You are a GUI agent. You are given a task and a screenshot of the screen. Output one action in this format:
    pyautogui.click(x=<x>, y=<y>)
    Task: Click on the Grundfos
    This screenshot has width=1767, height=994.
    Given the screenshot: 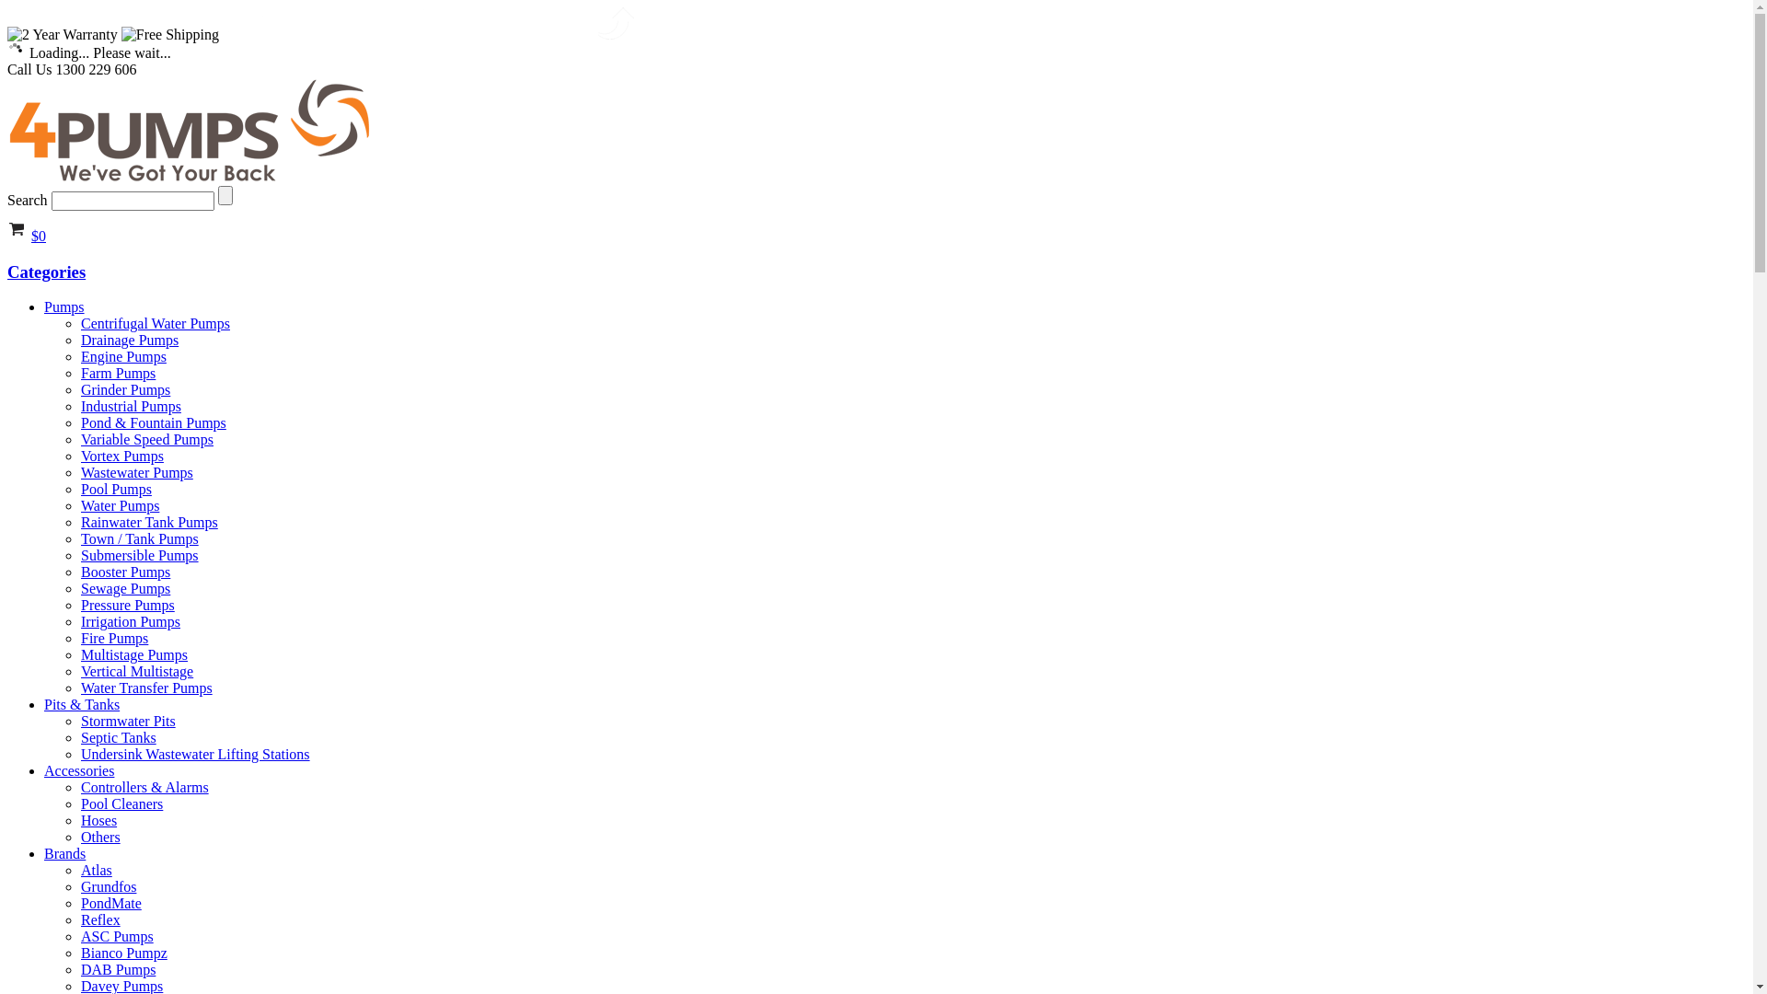 What is the action you would take?
    pyautogui.click(x=109, y=887)
    